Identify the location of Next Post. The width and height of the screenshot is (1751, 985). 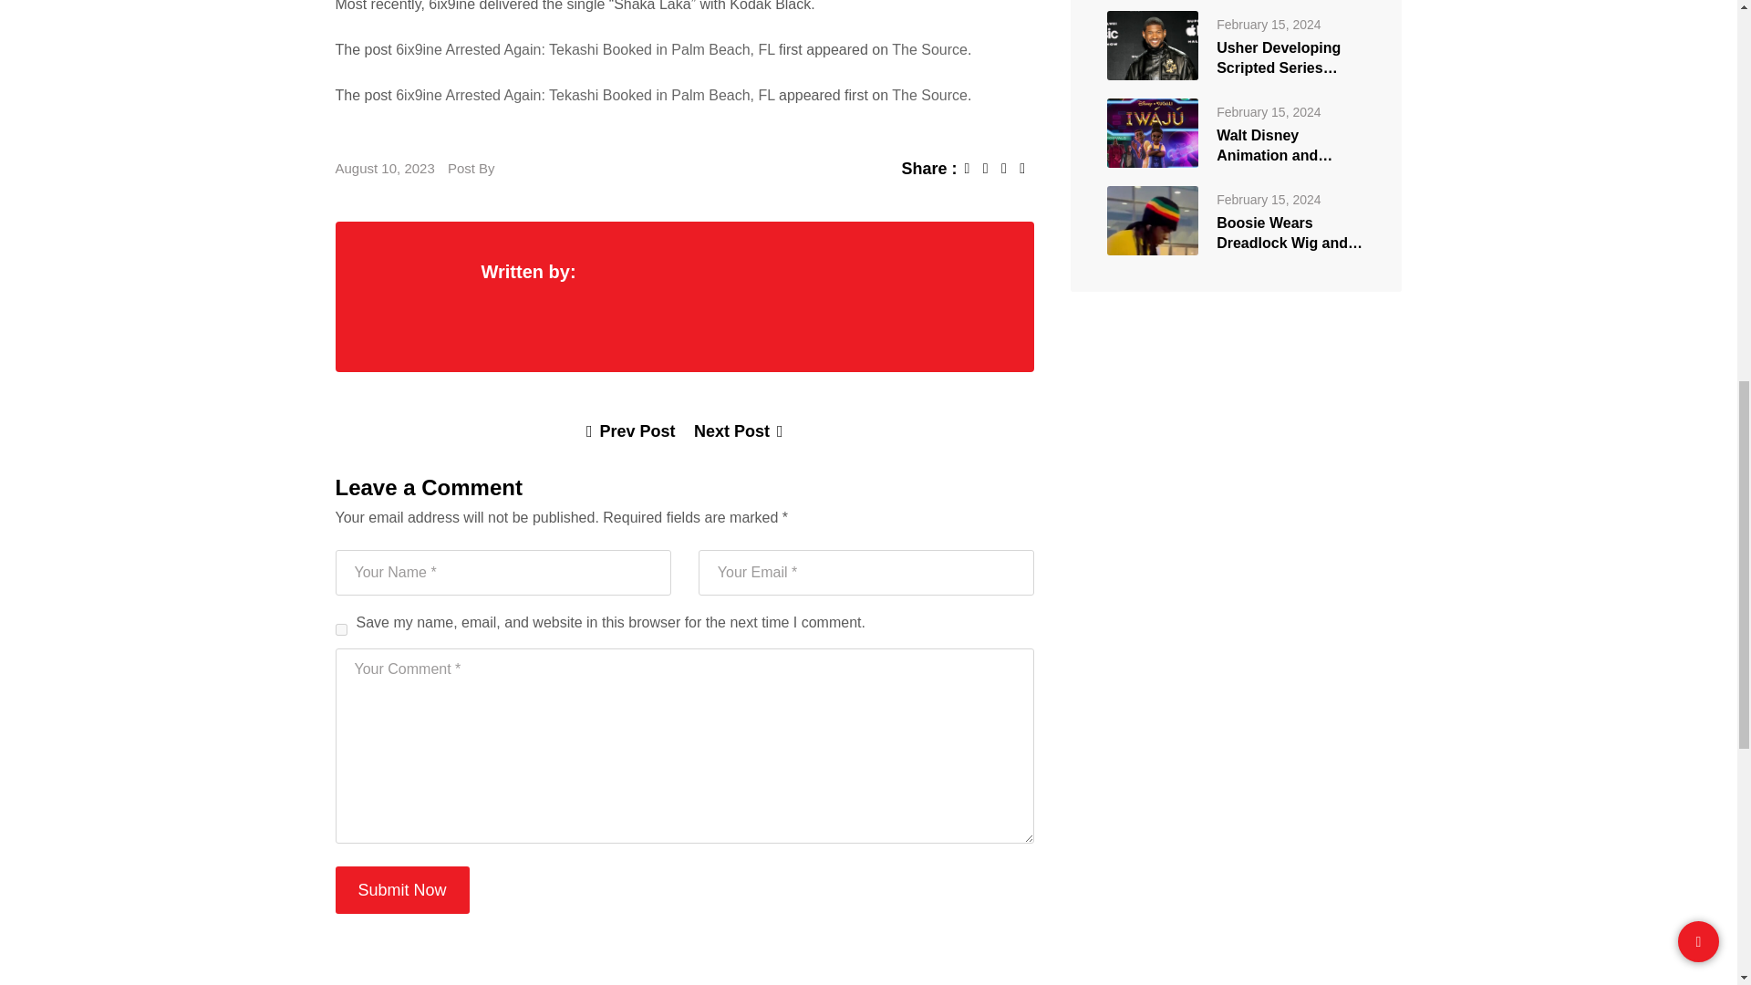
(738, 430).